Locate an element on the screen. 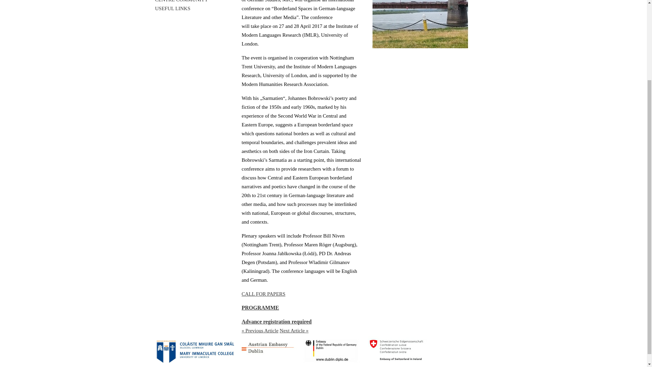  USEFUL LINKS is located at coordinates (173, 8).